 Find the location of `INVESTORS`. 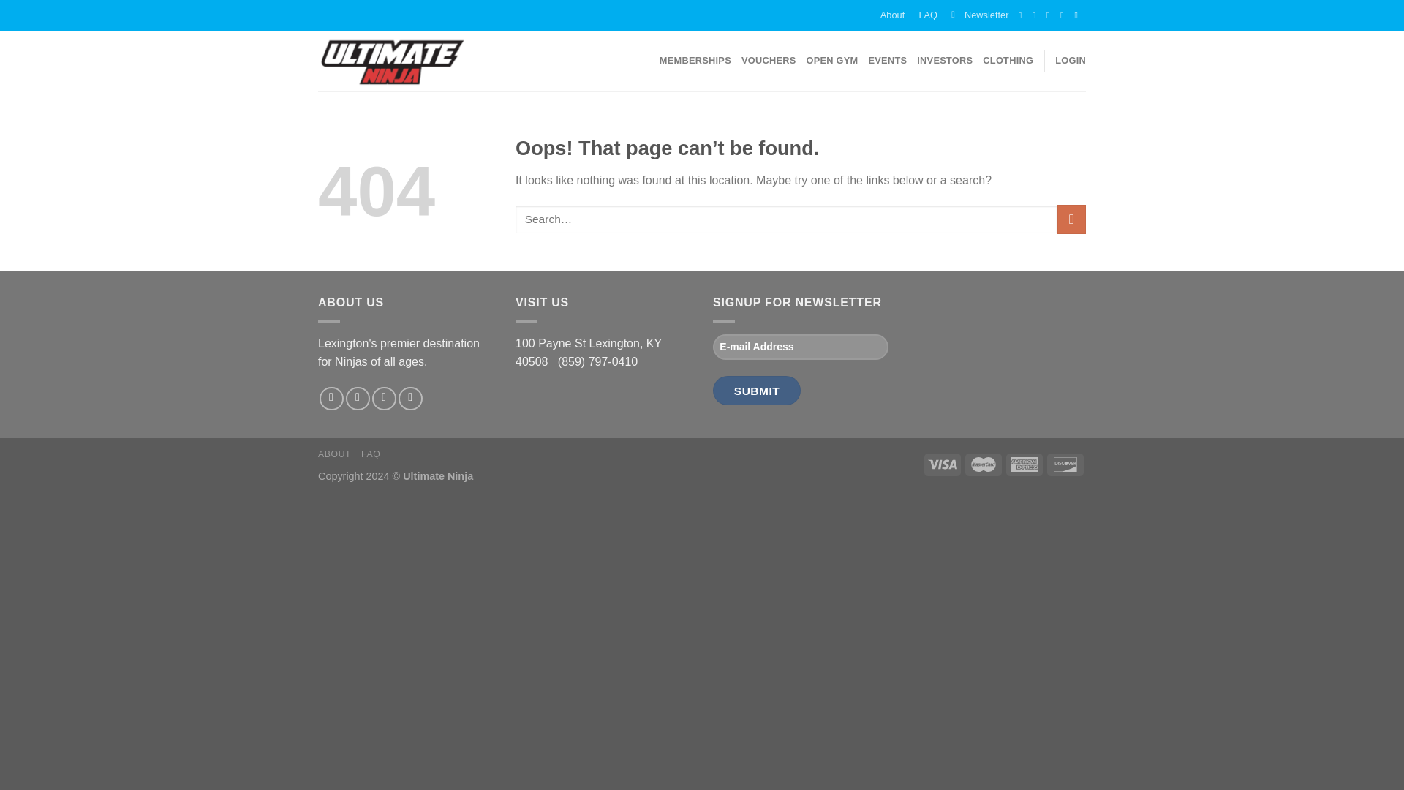

INVESTORS is located at coordinates (945, 60).